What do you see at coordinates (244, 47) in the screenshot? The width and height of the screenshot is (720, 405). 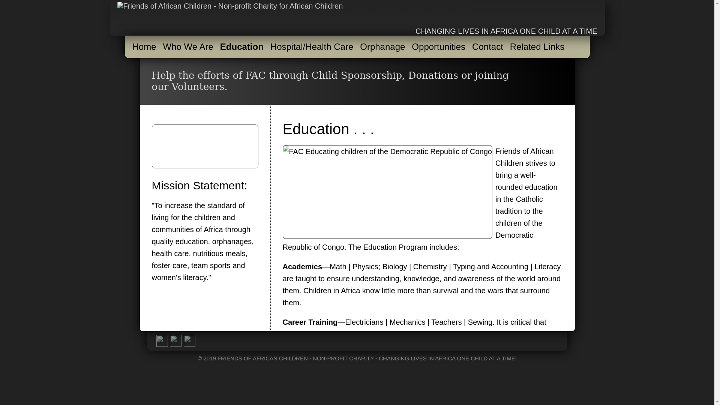 I see `Education` at bounding box center [244, 47].